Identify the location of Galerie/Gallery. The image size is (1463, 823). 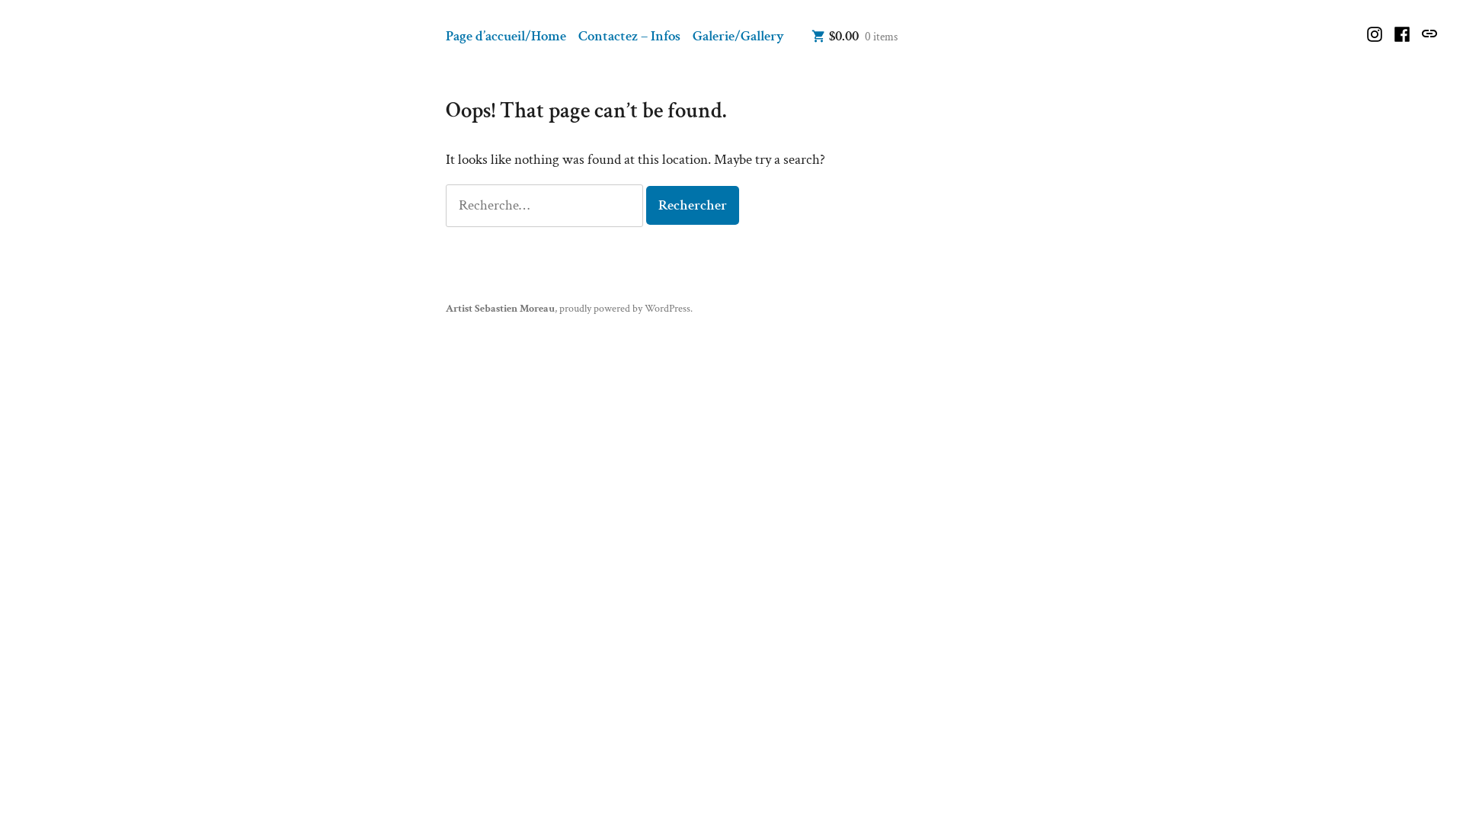
(738, 37).